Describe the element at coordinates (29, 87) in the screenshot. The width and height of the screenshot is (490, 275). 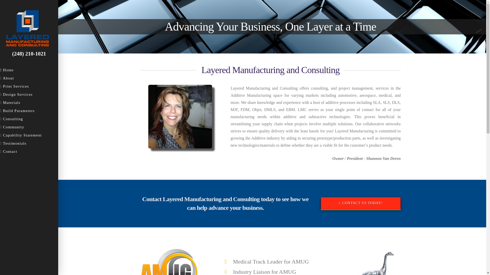
I see `Print Services` at that location.